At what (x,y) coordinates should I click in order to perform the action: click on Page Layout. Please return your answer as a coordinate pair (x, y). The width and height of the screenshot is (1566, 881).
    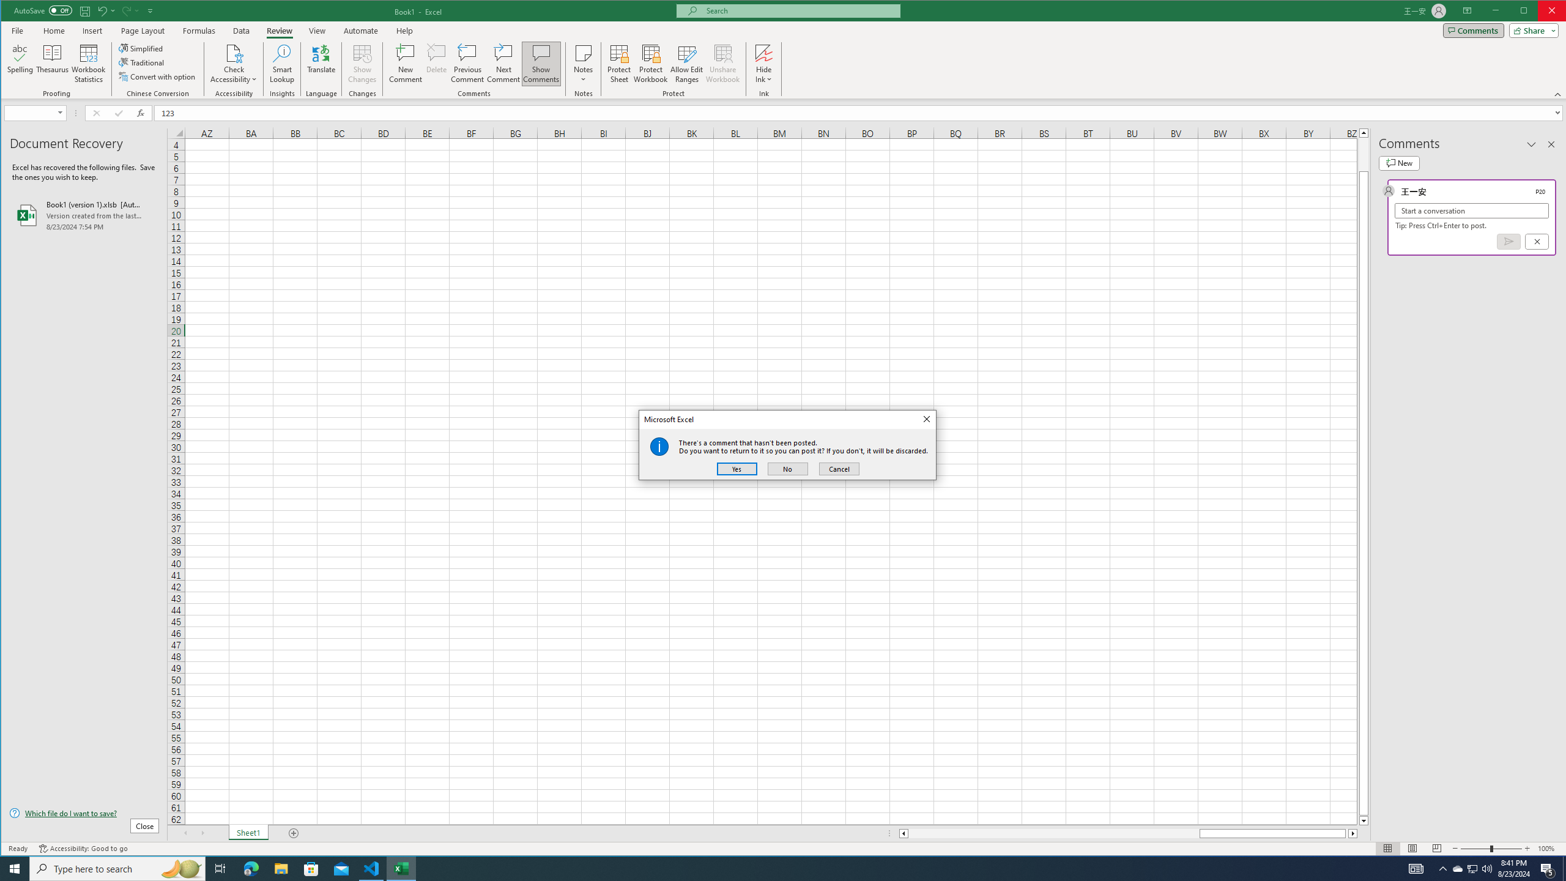
    Looking at the image, I should click on (142, 31).